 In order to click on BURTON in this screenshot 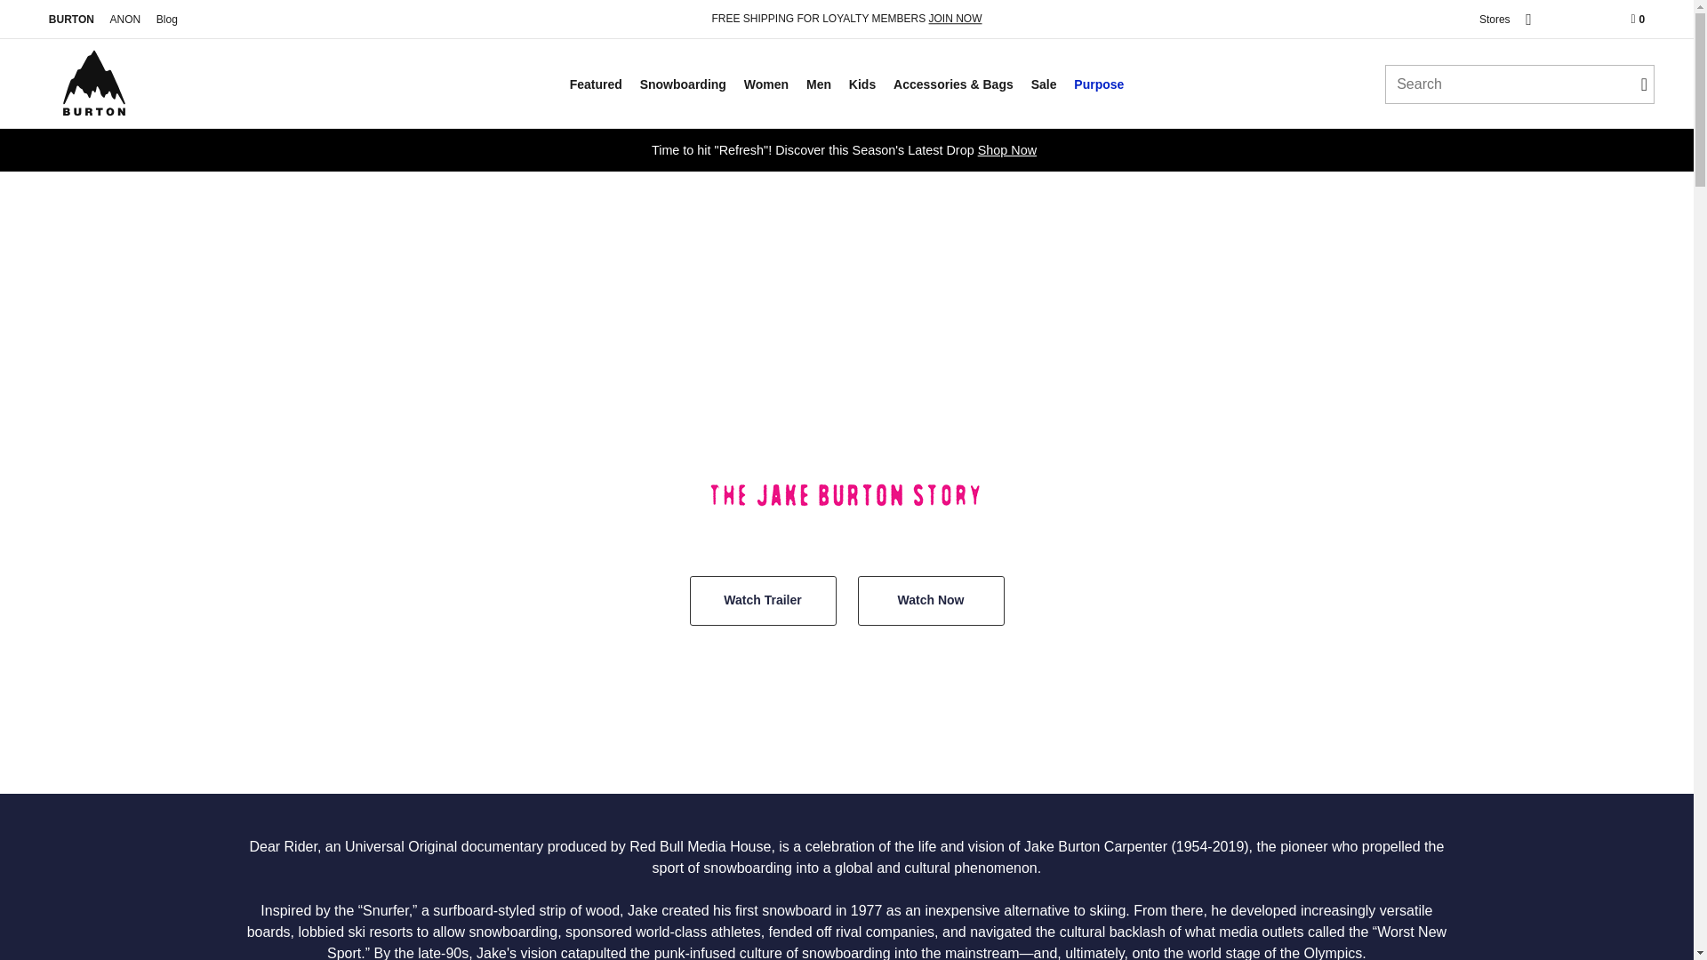, I will do `click(71, 20)`.